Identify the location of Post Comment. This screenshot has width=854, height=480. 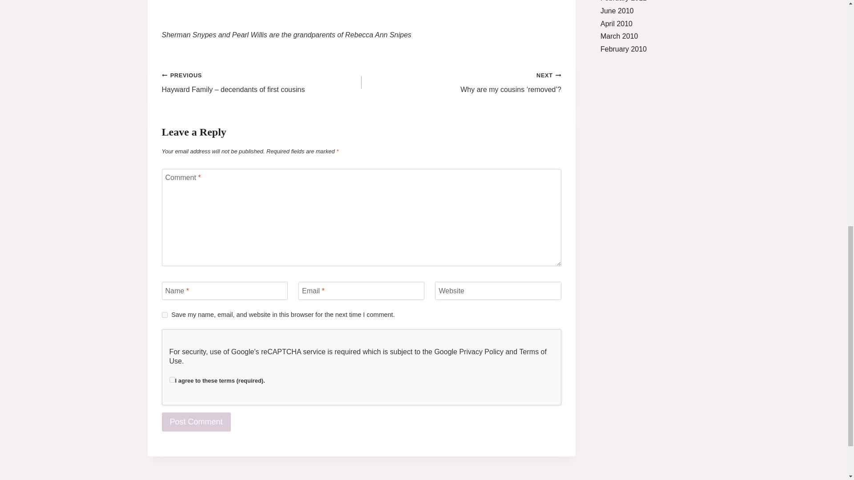
(196, 421).